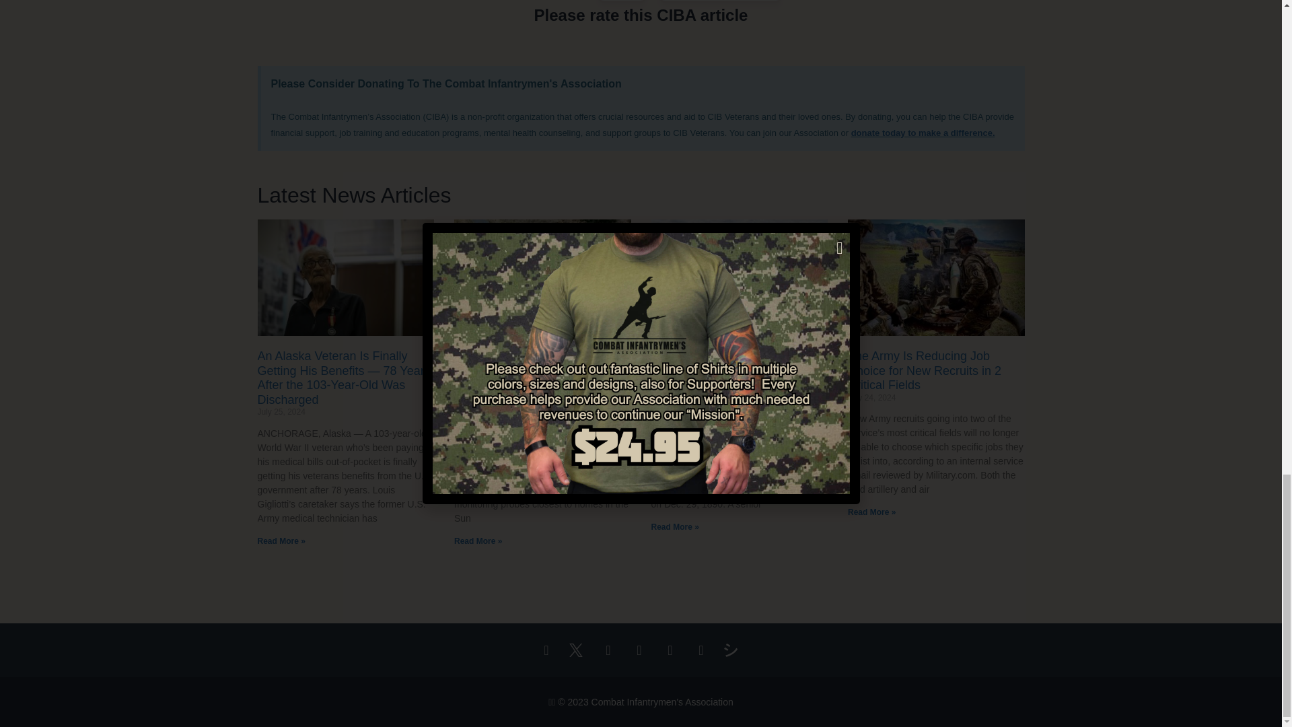 Image resolution: width=1292 pixels, height=727 pixels. I want to click on Combat Infantrymen's Association On Twitter, so click(579, 650).